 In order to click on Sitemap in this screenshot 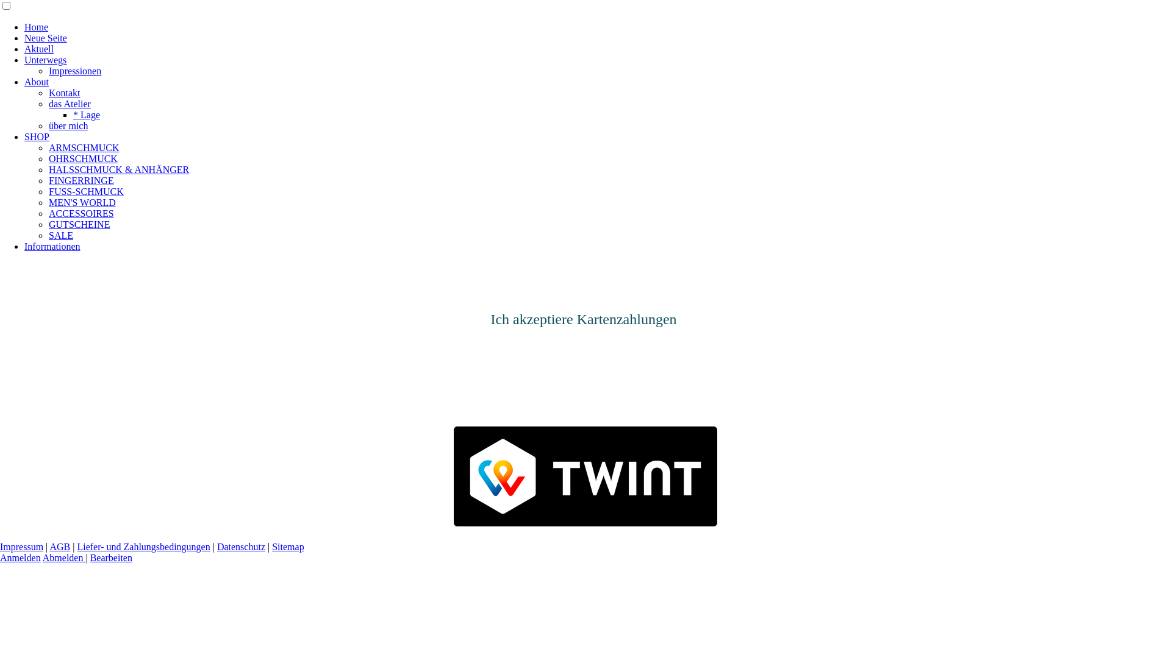, I will do `click(288, 547)`.